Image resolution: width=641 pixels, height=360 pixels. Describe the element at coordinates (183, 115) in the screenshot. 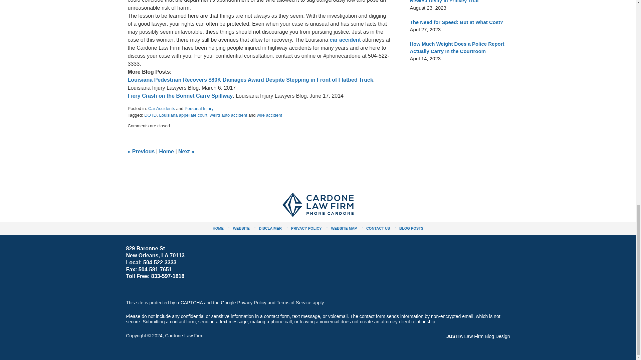

I see `View all posts tagged with Louisiana appellate court` at that location.